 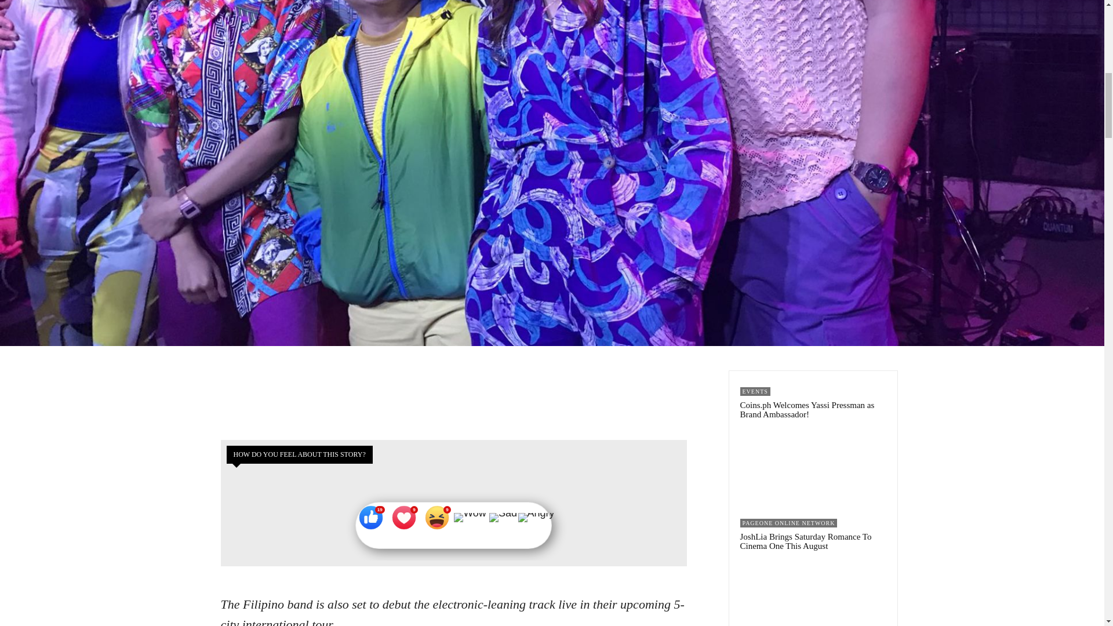 What do you see at coordinates (788, 523) in the screenshot?
I see `PAGEONE ONLINE NETWORK` at bounding box center [788, 523].